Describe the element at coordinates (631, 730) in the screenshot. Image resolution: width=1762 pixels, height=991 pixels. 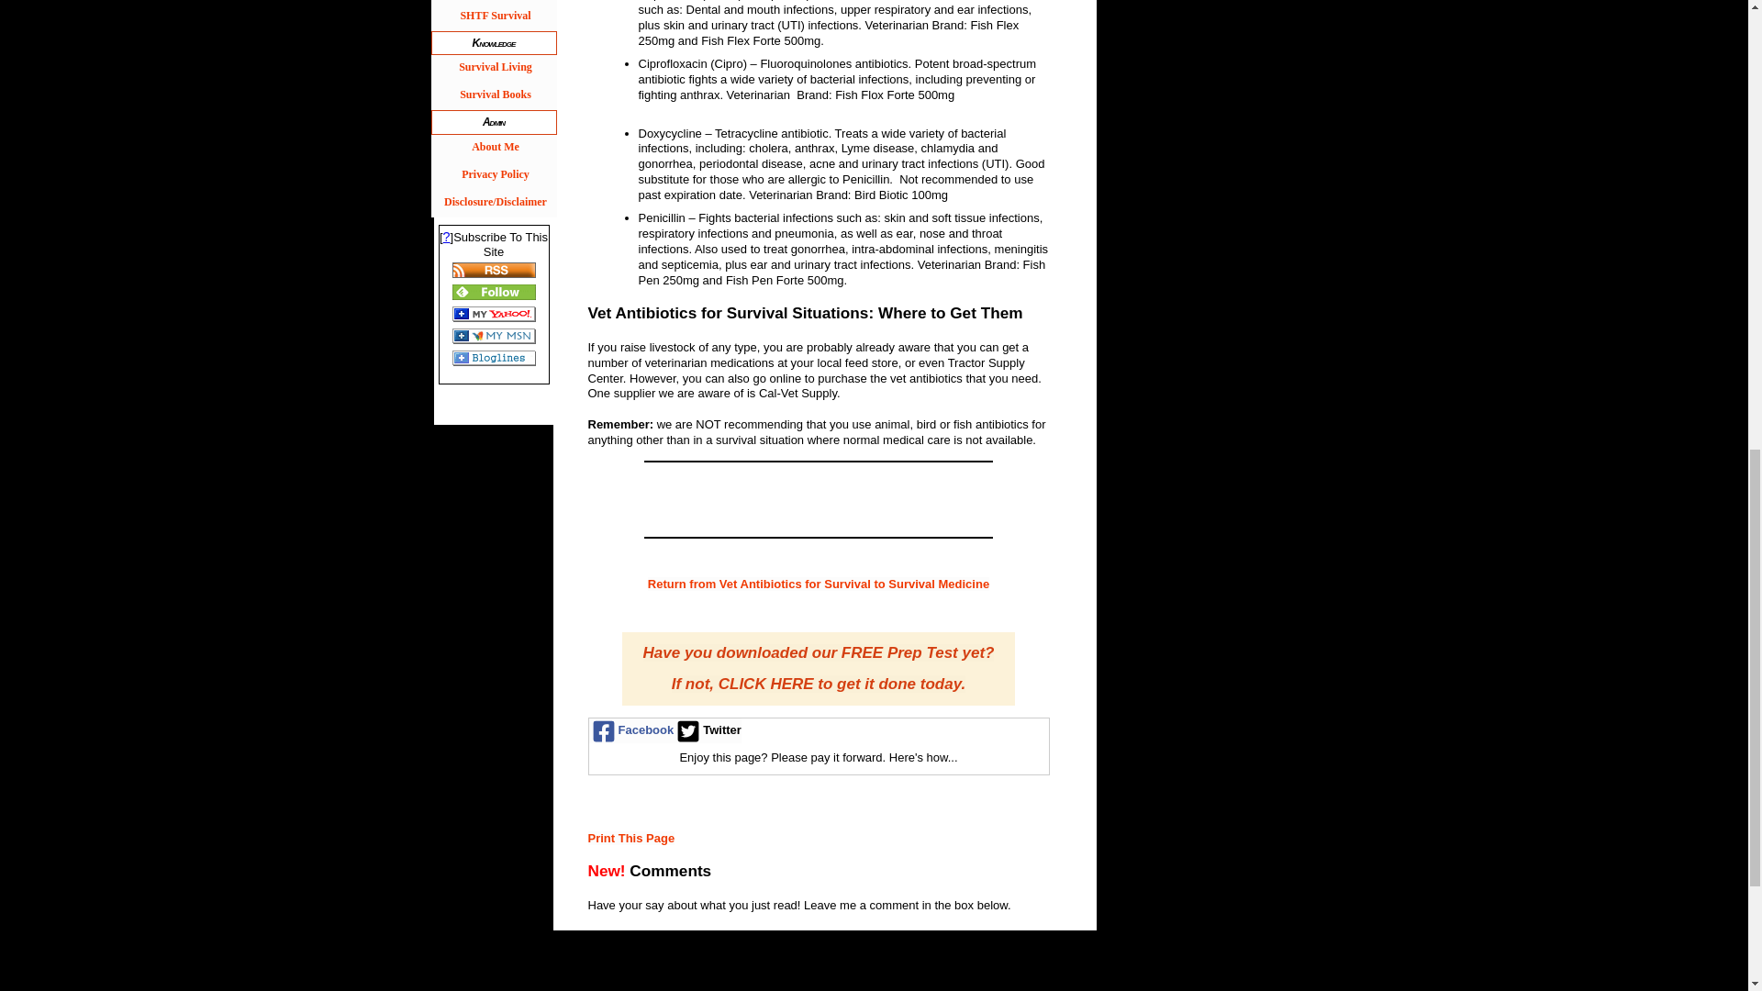
I see `Facebook` at that location.